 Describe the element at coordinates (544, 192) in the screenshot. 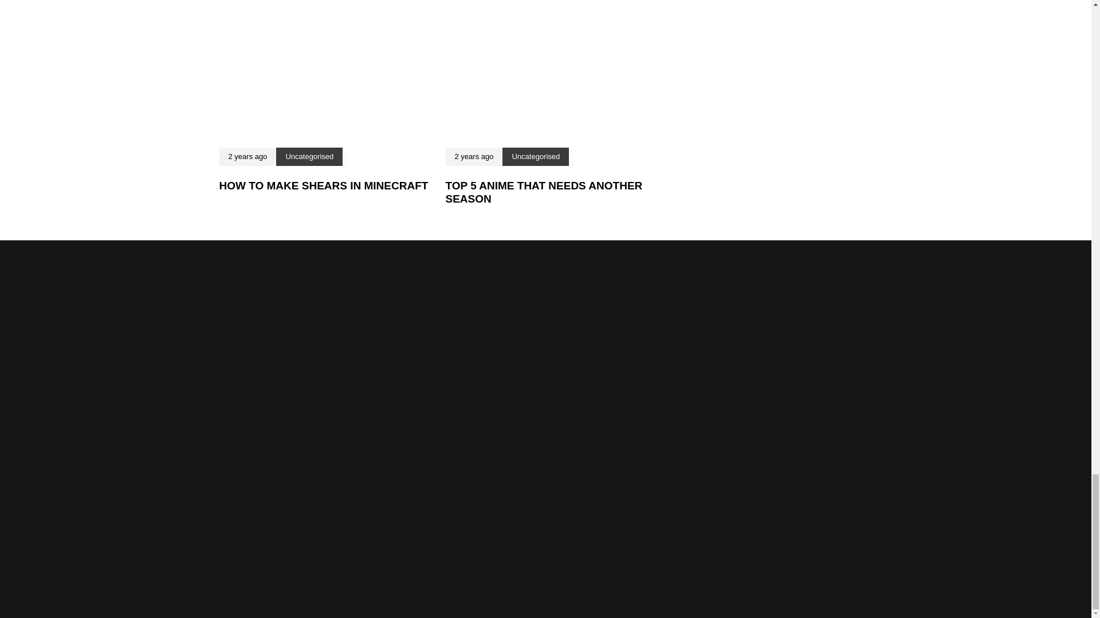

I see `TOP 5 ANIME THAT NEEDS ANOTHER SEASON` at that location.